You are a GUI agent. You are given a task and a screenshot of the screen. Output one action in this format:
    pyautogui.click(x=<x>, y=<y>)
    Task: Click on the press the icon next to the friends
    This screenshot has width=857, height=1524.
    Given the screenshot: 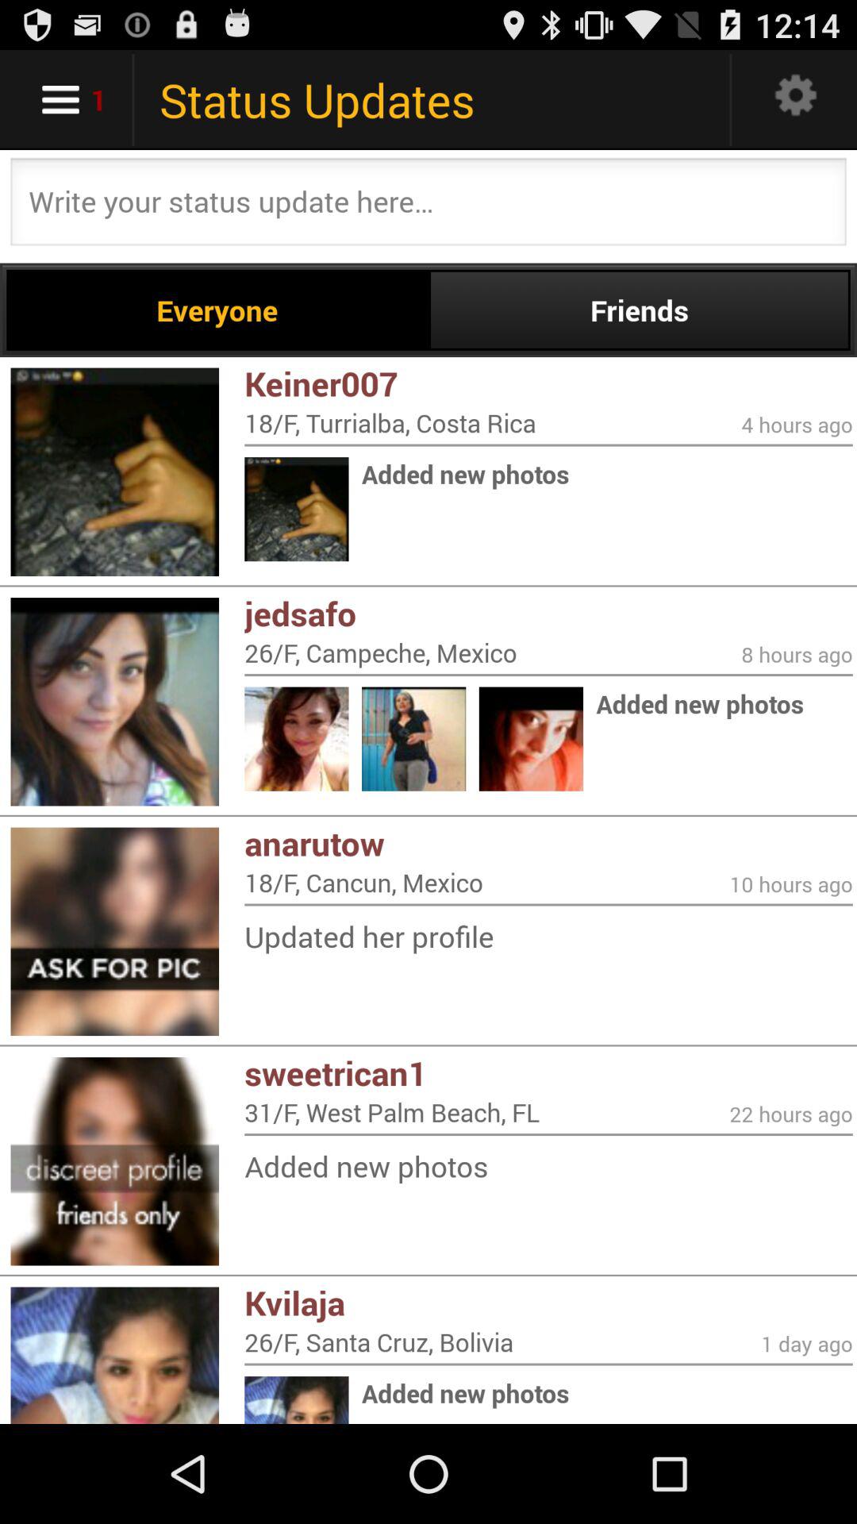 What is the action you would take?
    pyautogui.click(x=217, y=310)
    